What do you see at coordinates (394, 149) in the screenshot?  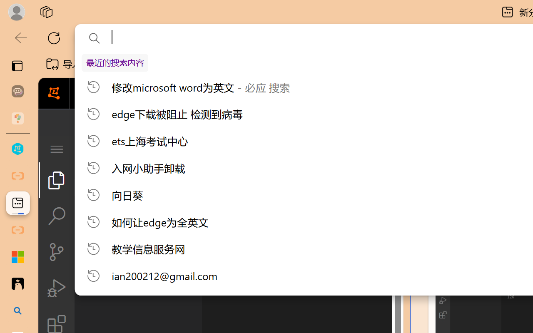 I see `Tab actions` at bounding box center [394, 149].